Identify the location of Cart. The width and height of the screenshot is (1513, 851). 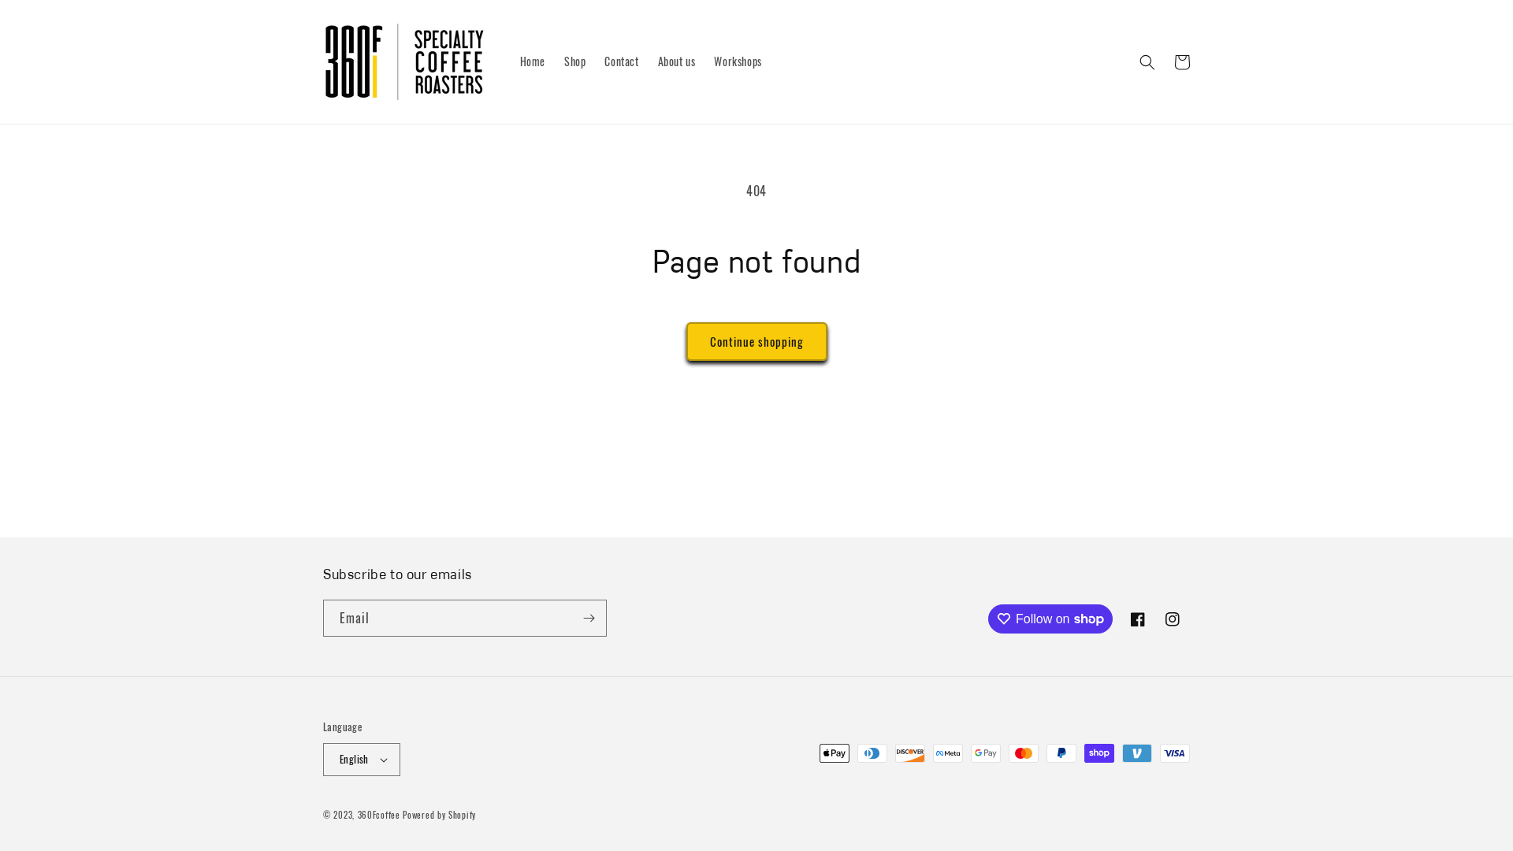
(1182, 61).